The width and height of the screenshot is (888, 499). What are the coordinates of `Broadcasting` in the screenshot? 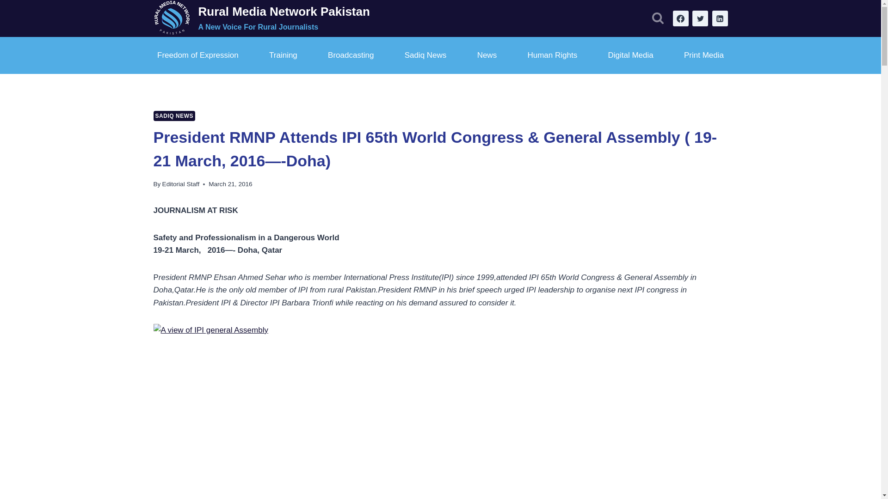 It's located at (351, 55).